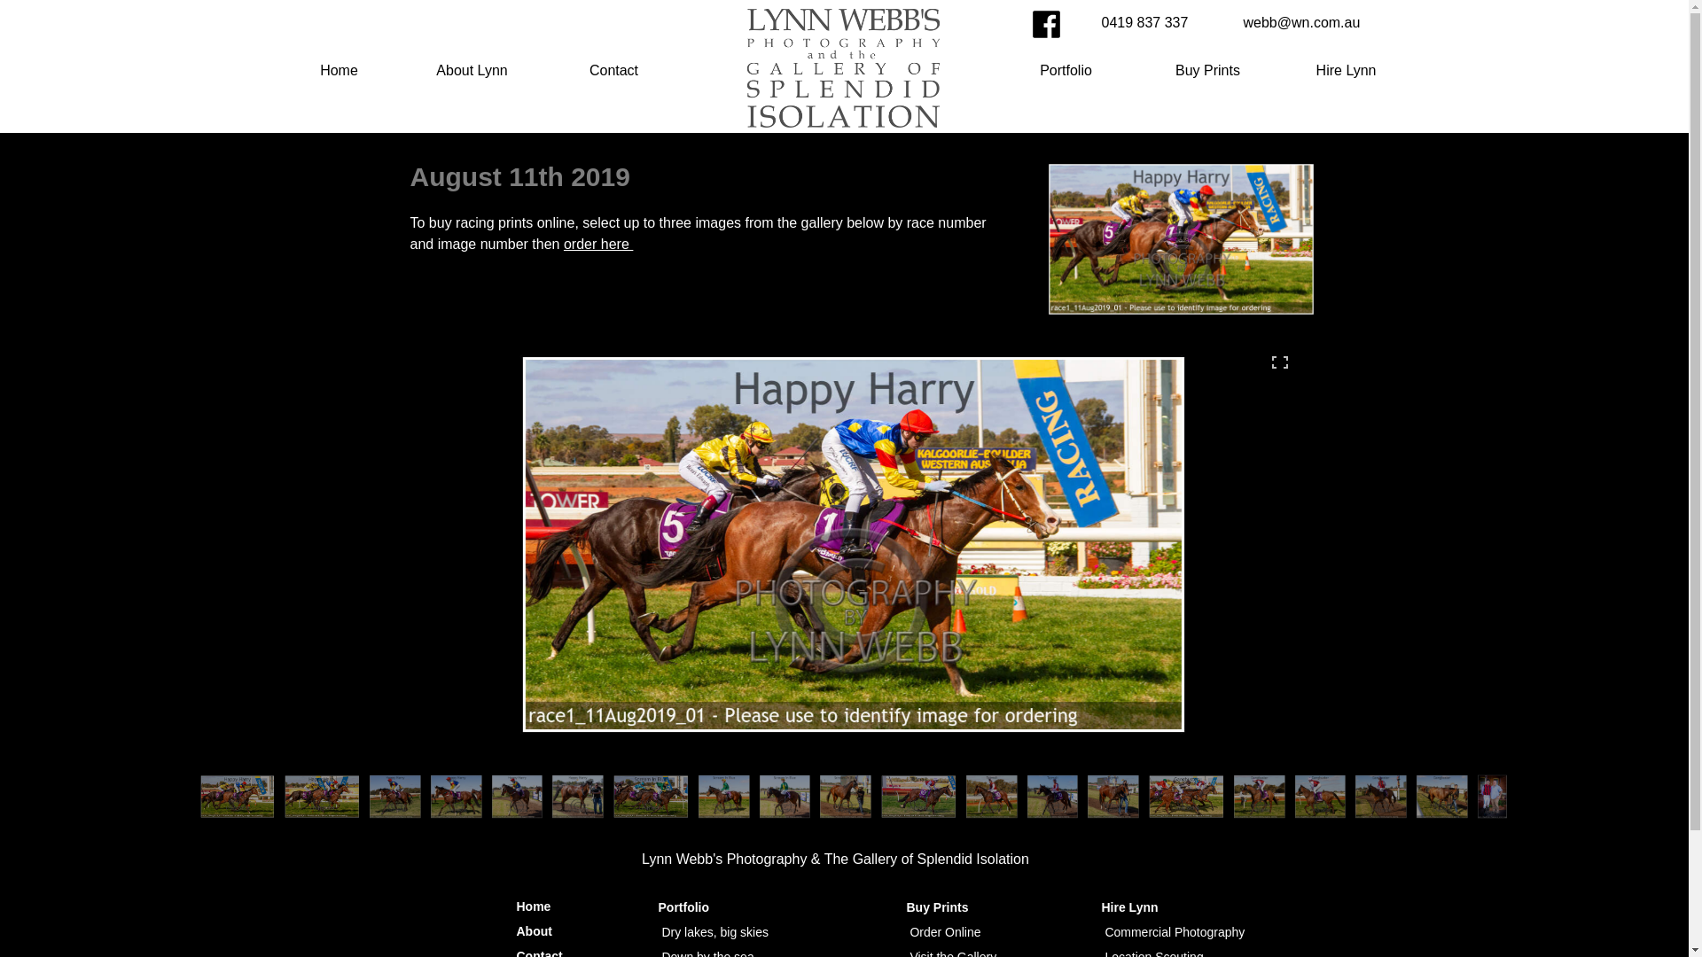  I want to click on Toggle fullscreen, so click(1279, 362).